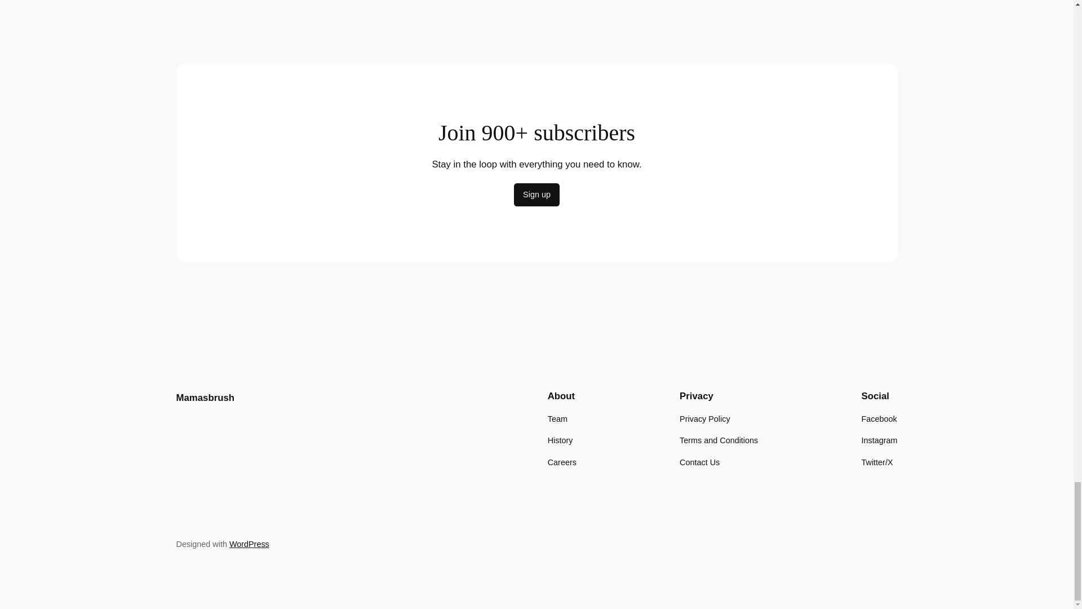 Image resolution: width=1082 pixels, height=609 pixels. Describe the element at coordinates (879, 440) in the screenshot. I see `Instagram` at that location.